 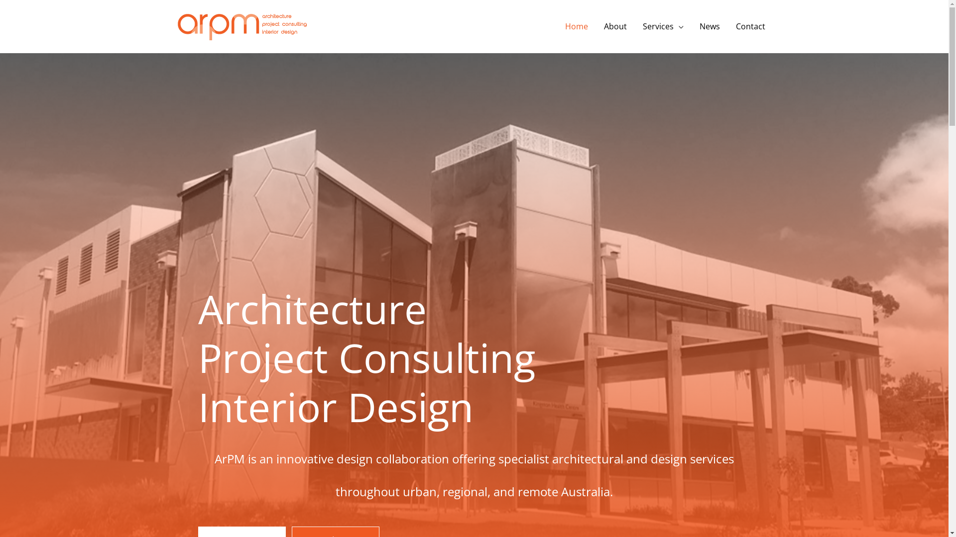 What do you see at coordinates (709, 26) in the screenshot?
I see `News` at bounding box center [709, 26].